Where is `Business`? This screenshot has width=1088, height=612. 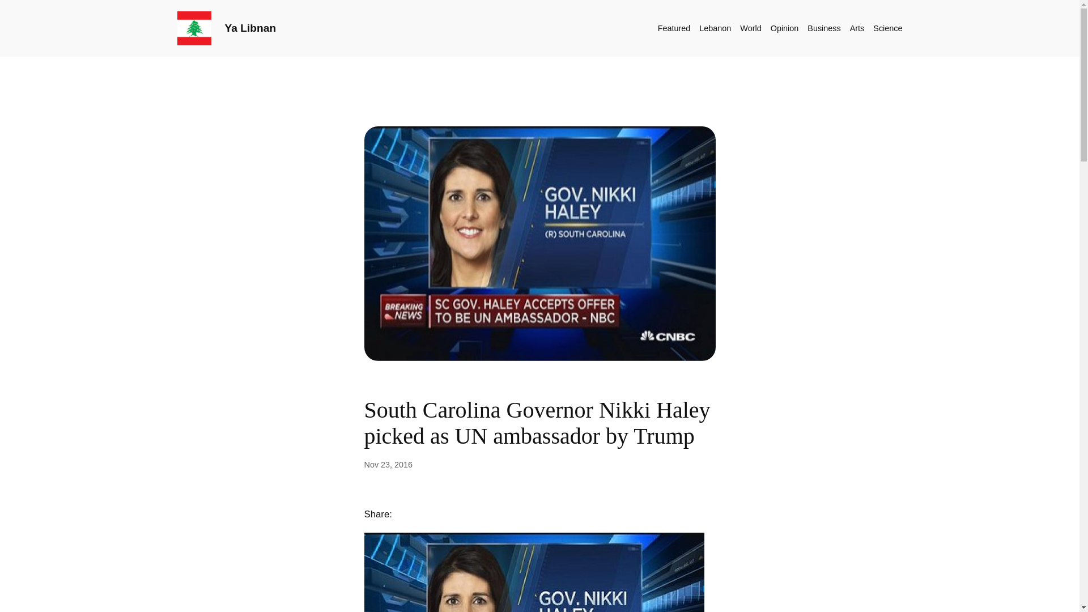 Business is located at coordinates (823, 28).